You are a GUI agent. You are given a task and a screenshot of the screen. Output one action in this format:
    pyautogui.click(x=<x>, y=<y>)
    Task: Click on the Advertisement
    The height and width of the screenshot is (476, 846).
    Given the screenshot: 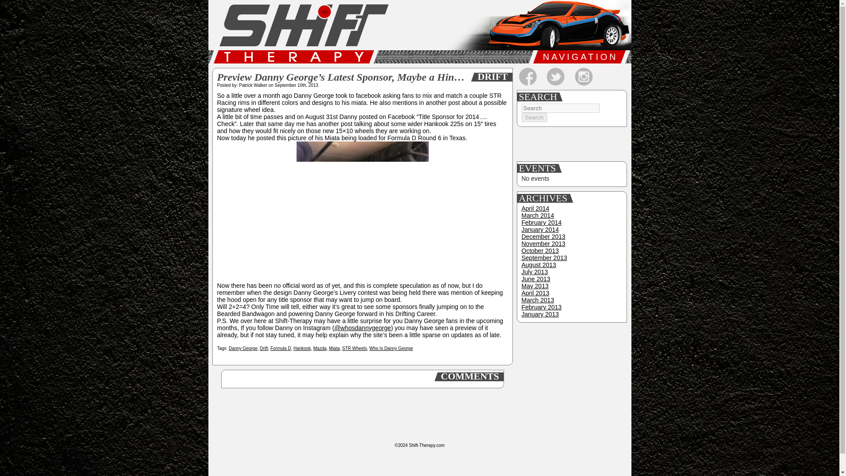 What is the action you would take?
    pyautogui.click(x=571, y=382)
    